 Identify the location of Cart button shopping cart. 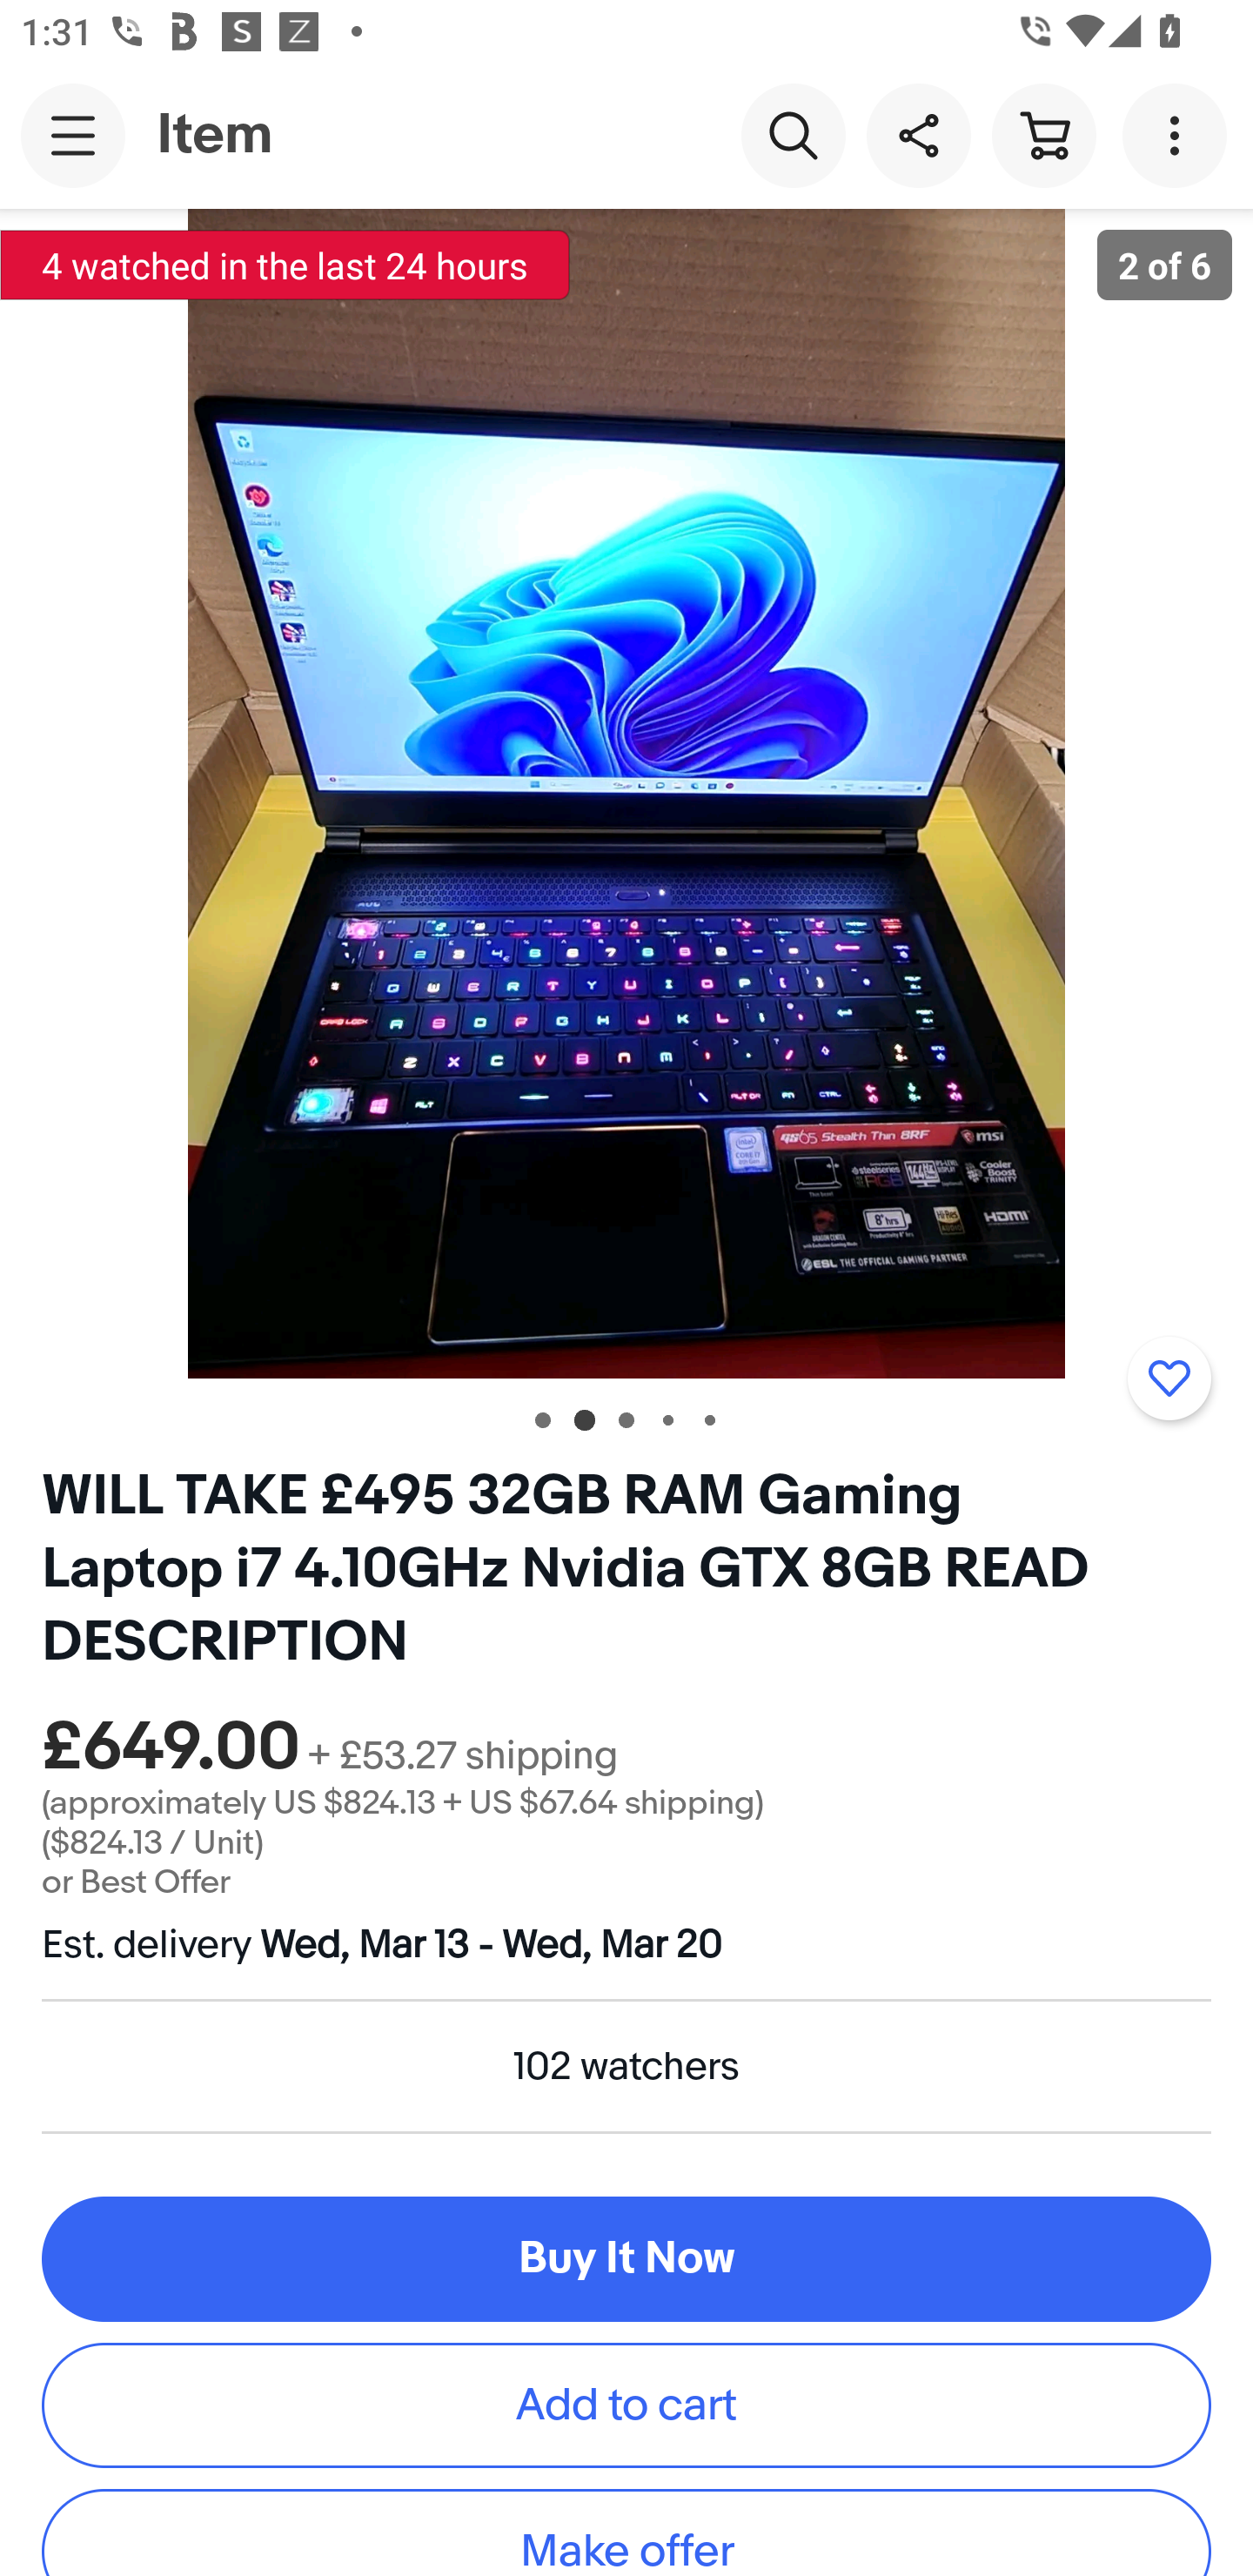
(1043, 134).